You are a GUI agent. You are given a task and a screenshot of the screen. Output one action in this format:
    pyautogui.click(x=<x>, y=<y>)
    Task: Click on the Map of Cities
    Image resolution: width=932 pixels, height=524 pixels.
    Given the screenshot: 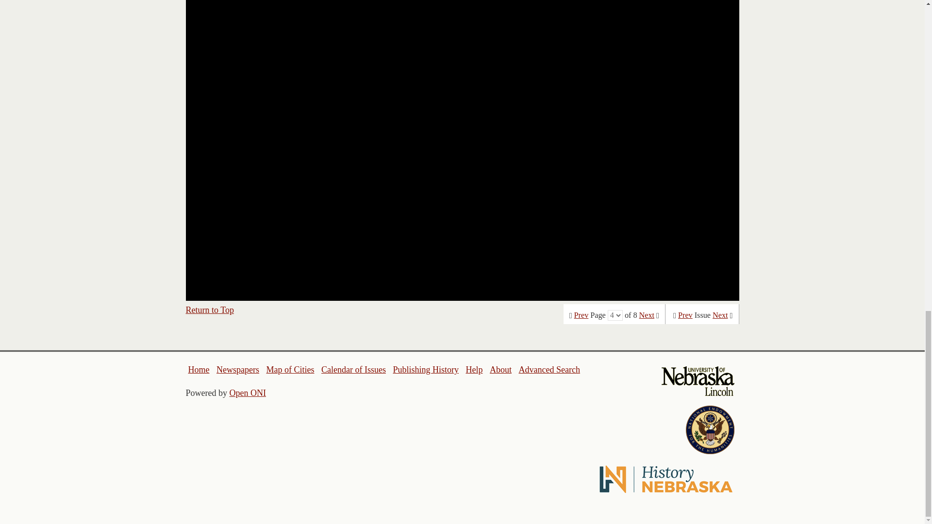 What is the action you would take?
    pyautogui.click(x=290, y=370)
    